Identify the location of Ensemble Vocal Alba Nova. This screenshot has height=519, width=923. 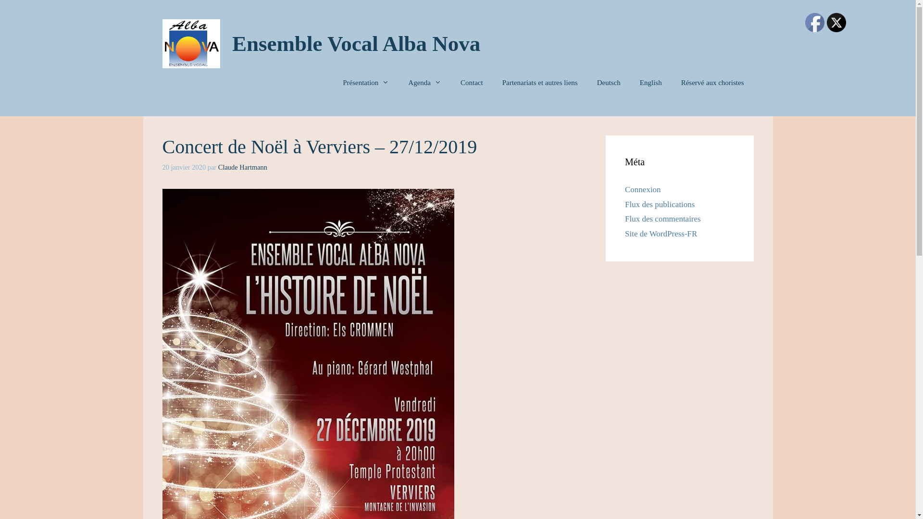
(356, 44).